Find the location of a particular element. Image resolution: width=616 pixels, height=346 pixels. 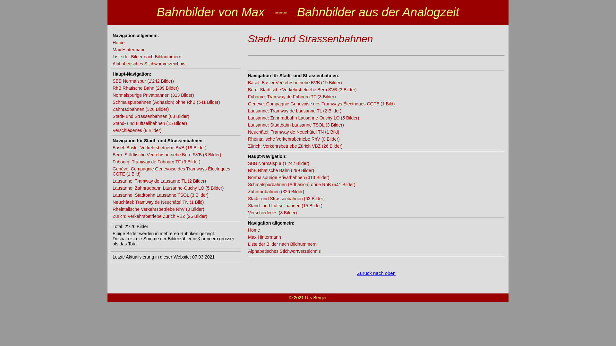

Lausanne: Zahnradbahn Lausanne-Ouchy LO (5 Bilder) is located at coordinates (168, 188).